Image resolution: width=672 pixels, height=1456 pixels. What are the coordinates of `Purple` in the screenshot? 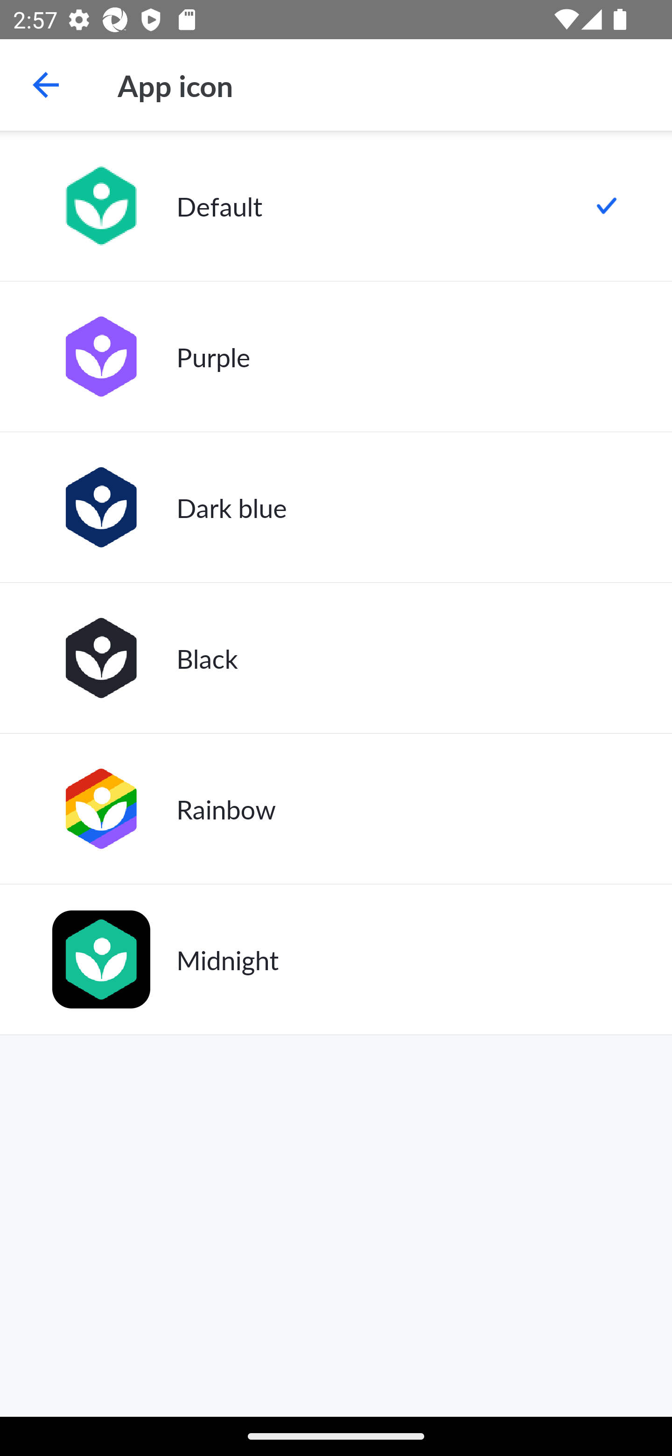 It's located at (336, 357).